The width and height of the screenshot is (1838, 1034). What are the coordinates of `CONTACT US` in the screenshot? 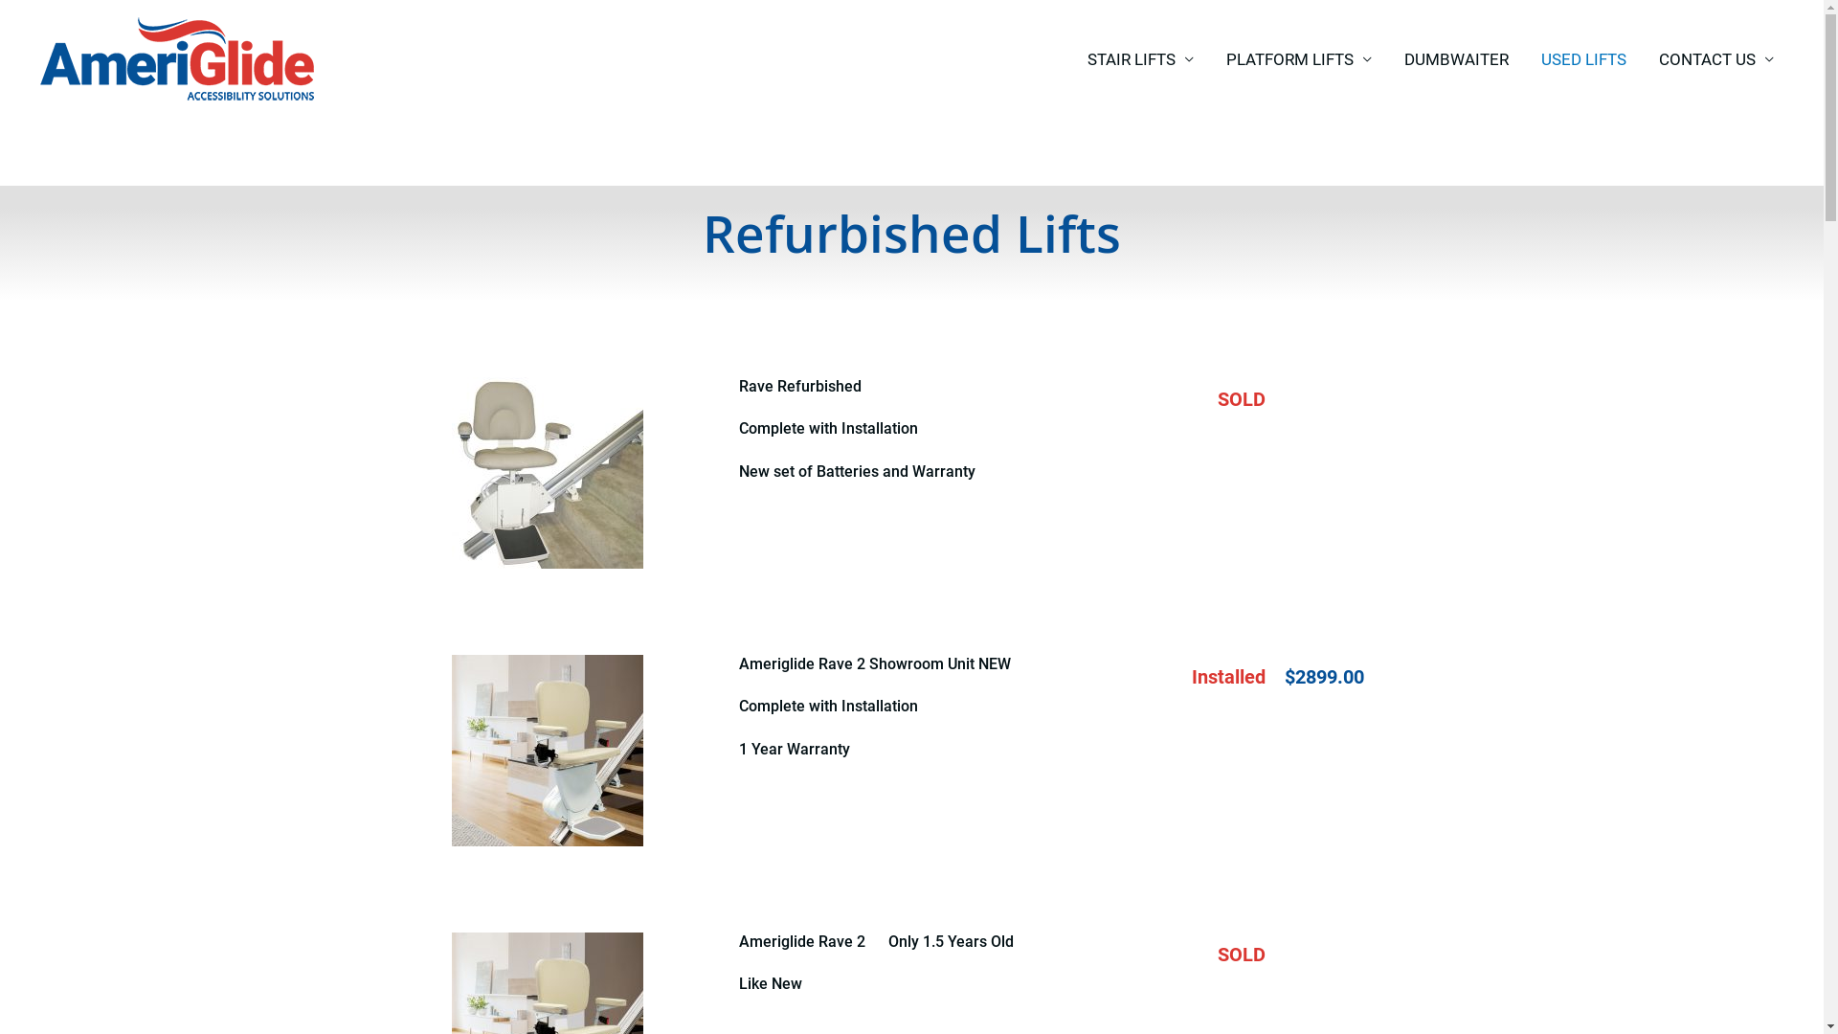 It's located at (1716, 59).